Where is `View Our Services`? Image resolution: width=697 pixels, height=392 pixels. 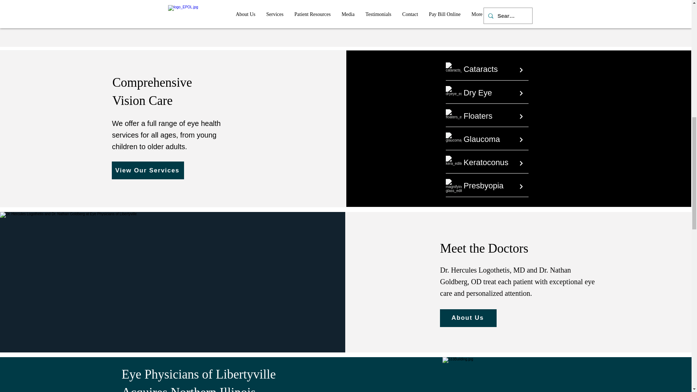
View Our Services is located at coordinates (147, 170).